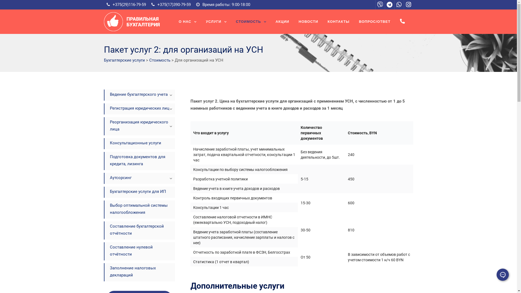 The width and height of the screenshot is (521, 293). What do you see at coordinates (174, 5) in the screenshot?
I see `+375(17)390-79-59` at bounding box center [174, 5].